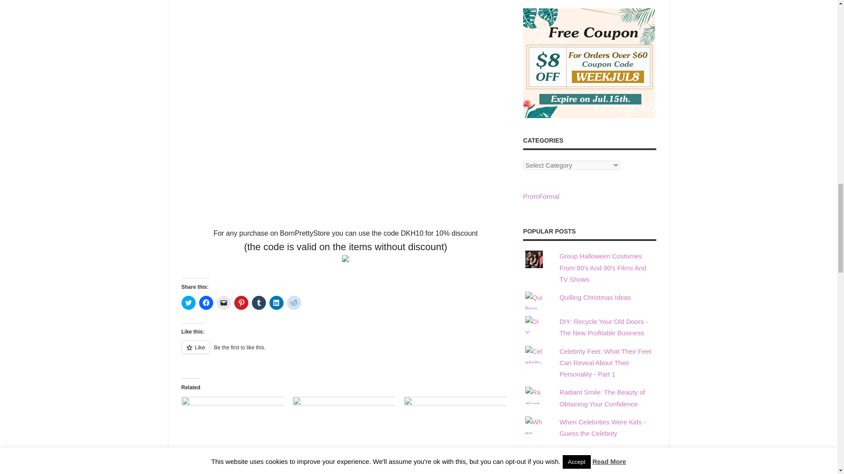 The height and width of the screenshot is (474, 844). What do you see at coordinates (294, 303) in the screenshot?
I see `Click to share on Reddit` at bounding box center [294, 303].